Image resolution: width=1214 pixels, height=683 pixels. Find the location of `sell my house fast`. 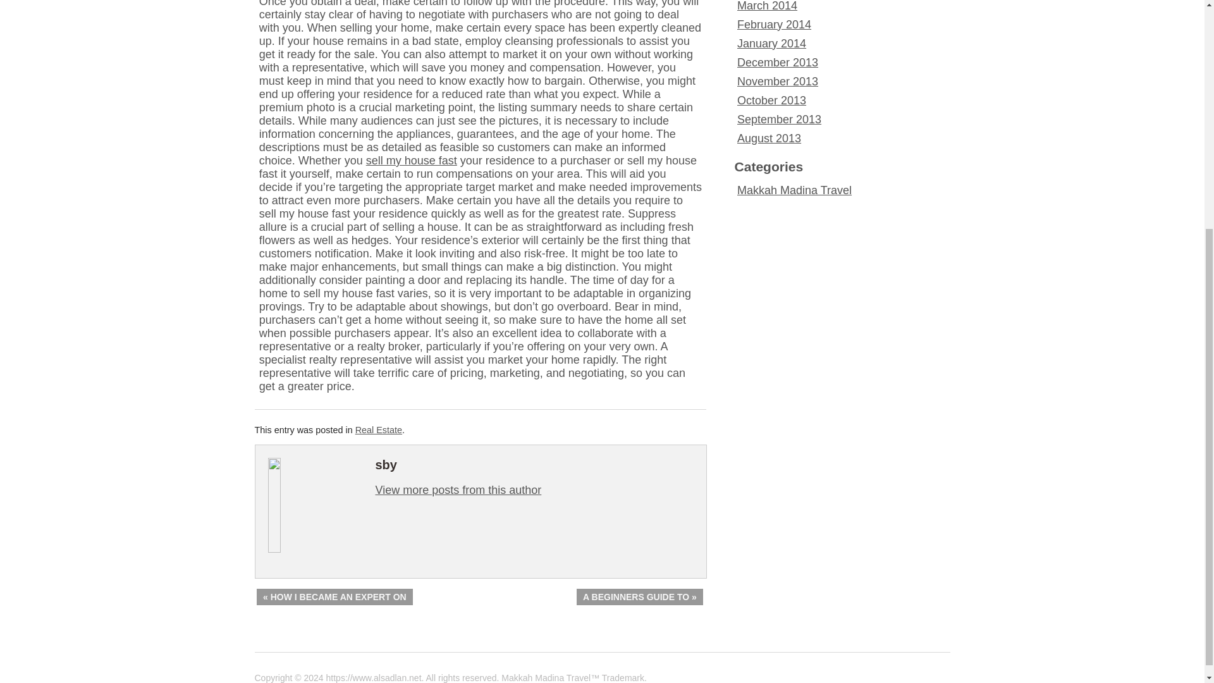

sell my house fast is located at coordinates (412, 161).